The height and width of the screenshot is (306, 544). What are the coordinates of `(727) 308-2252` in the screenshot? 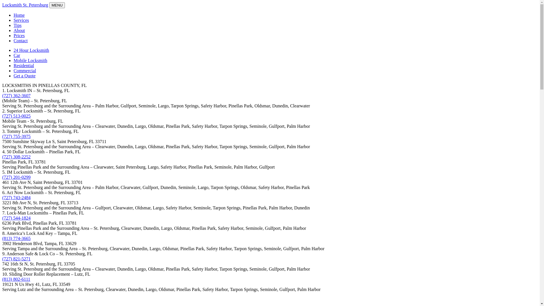 It's located at (16, 157).